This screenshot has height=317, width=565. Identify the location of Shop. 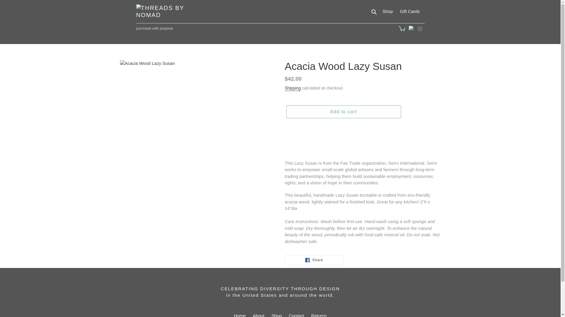
(277, 314).